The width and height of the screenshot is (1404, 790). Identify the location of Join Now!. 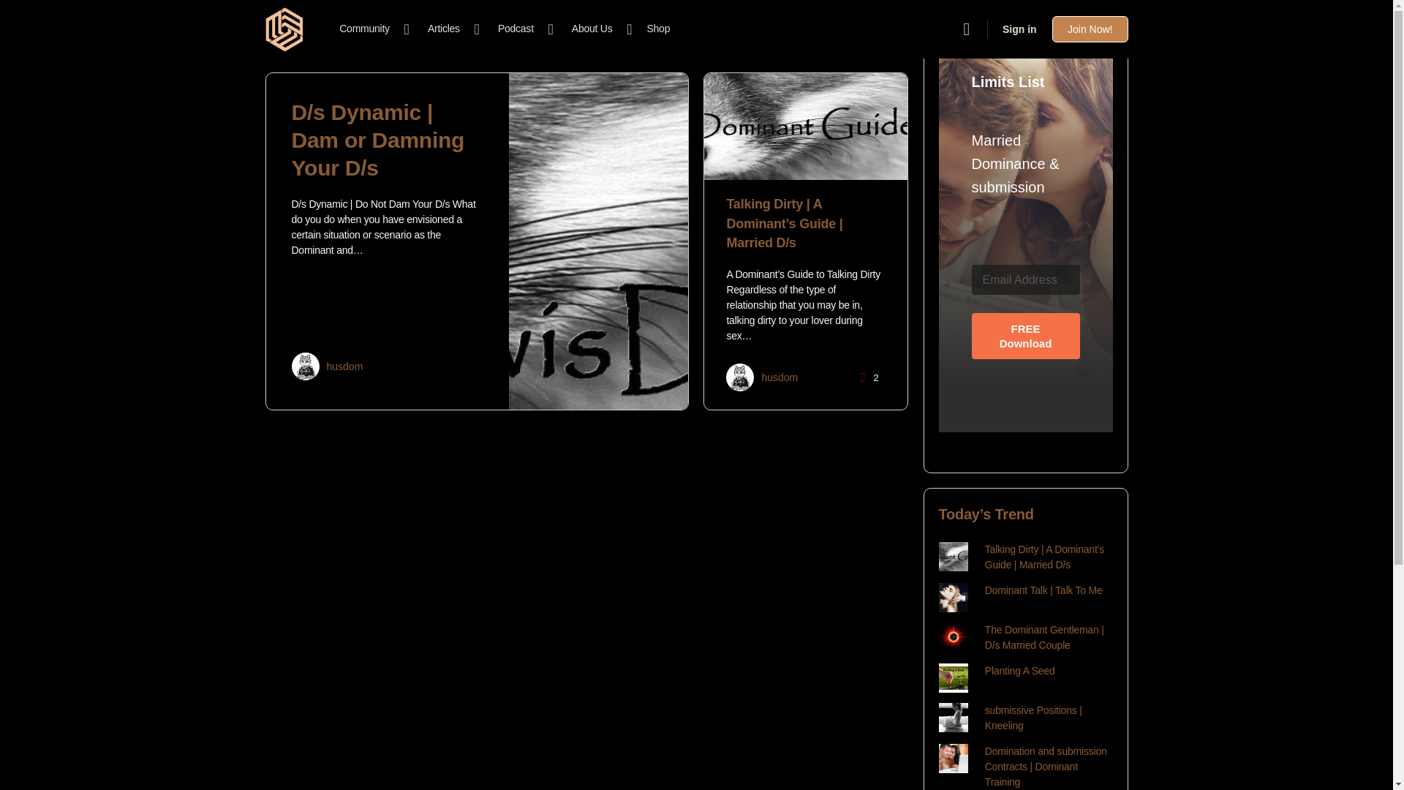
(1090, 29).